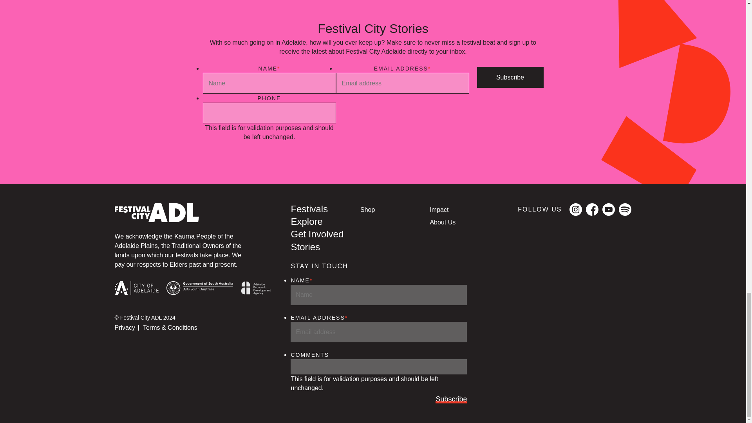 Image resolution: width=752 pixels, height=423 pixels. Describe the element at coordinates (124, 327) in the screenshot. I see `Privacy` at that location.